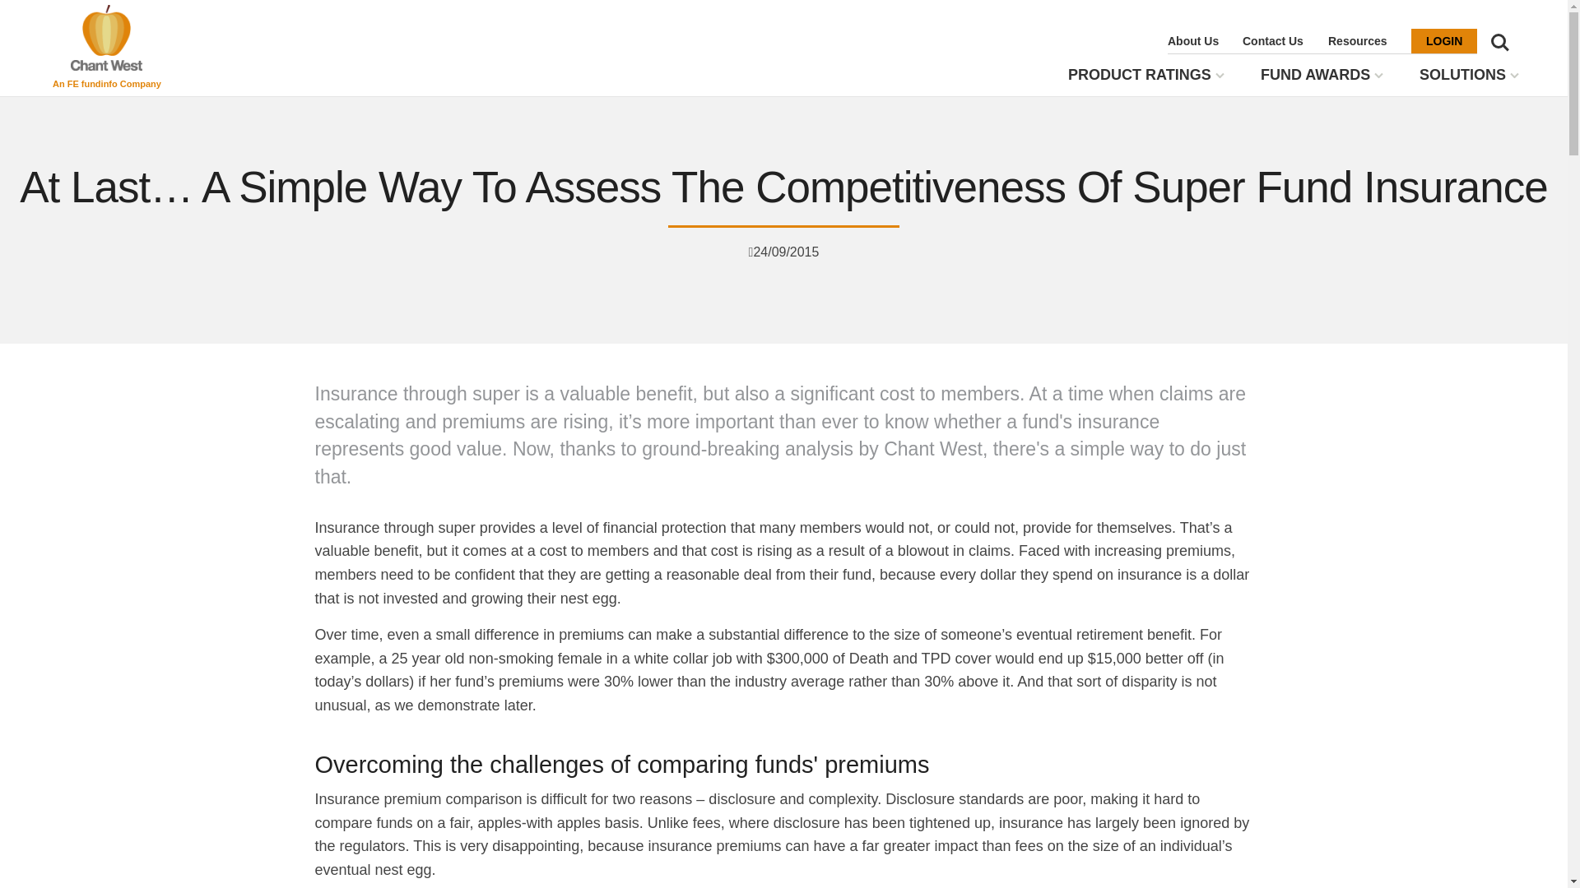 The height and width of the screenshot is (888, 1580). I want to click on LOGIN, so click(1443, 40).